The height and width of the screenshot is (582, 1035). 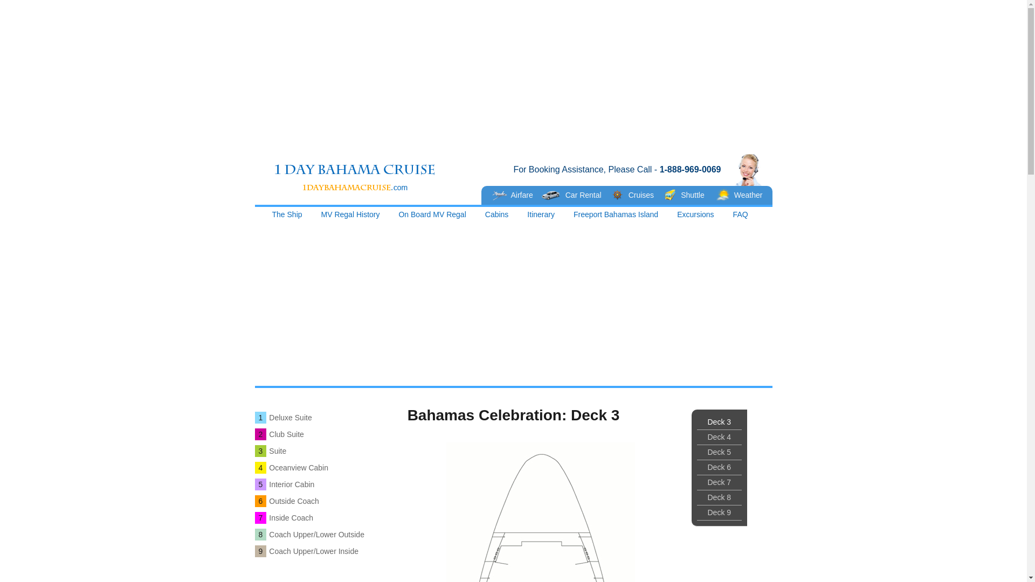 I want to click on Deck 7, so click(x=719, y=483).